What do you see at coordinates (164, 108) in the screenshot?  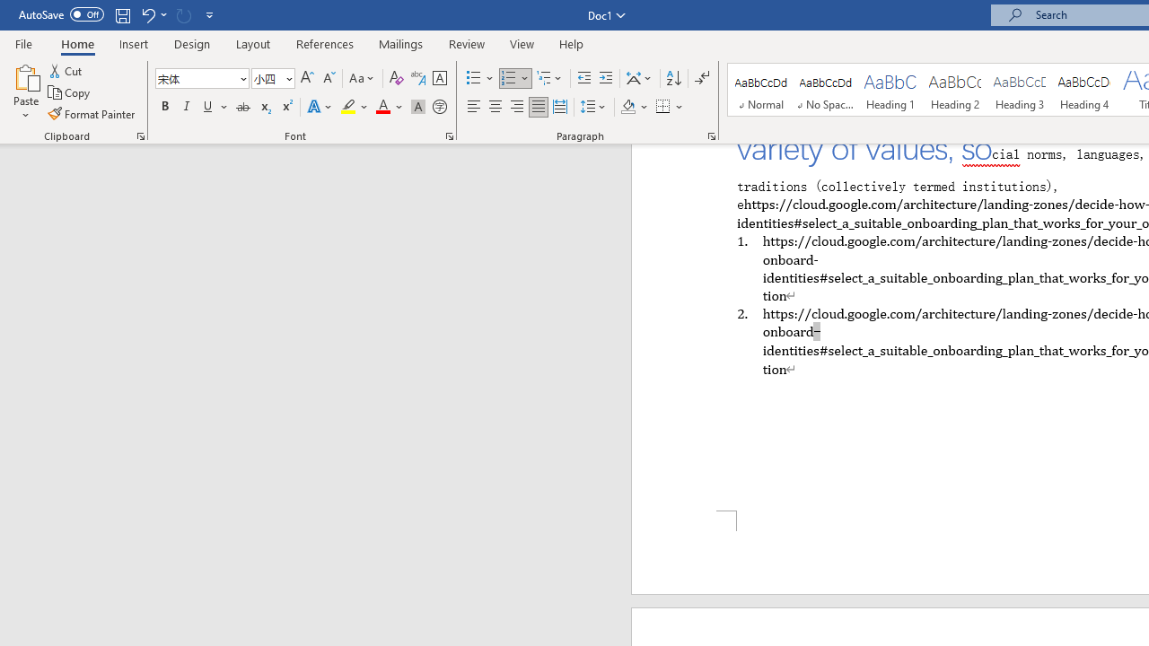 I see `Bold` at bounding box center [164, 108].